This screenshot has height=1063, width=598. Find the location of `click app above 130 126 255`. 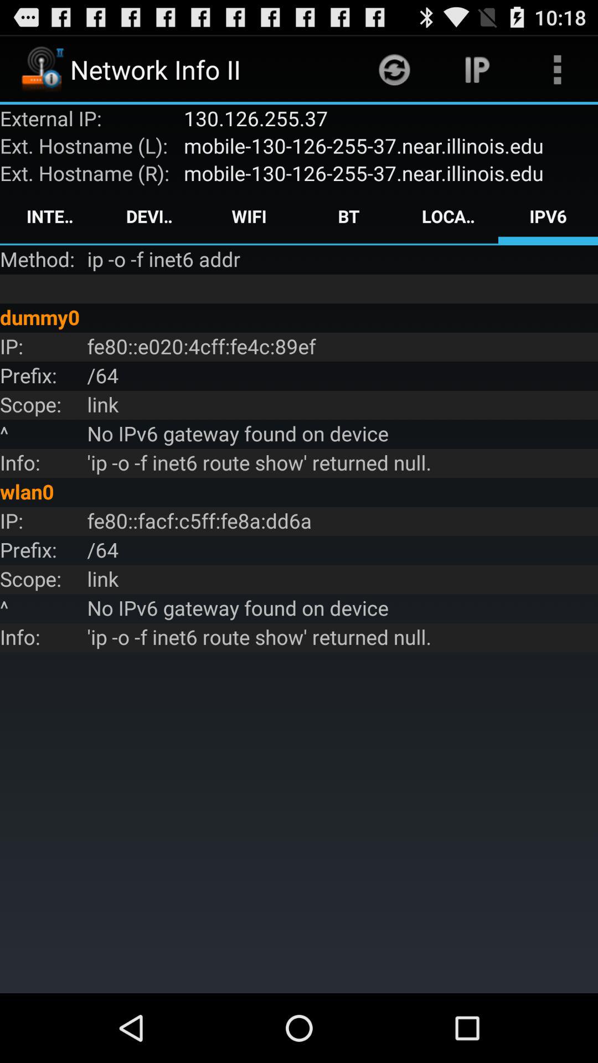

click app above 130 126 255 is located at coordinates (394, 70).